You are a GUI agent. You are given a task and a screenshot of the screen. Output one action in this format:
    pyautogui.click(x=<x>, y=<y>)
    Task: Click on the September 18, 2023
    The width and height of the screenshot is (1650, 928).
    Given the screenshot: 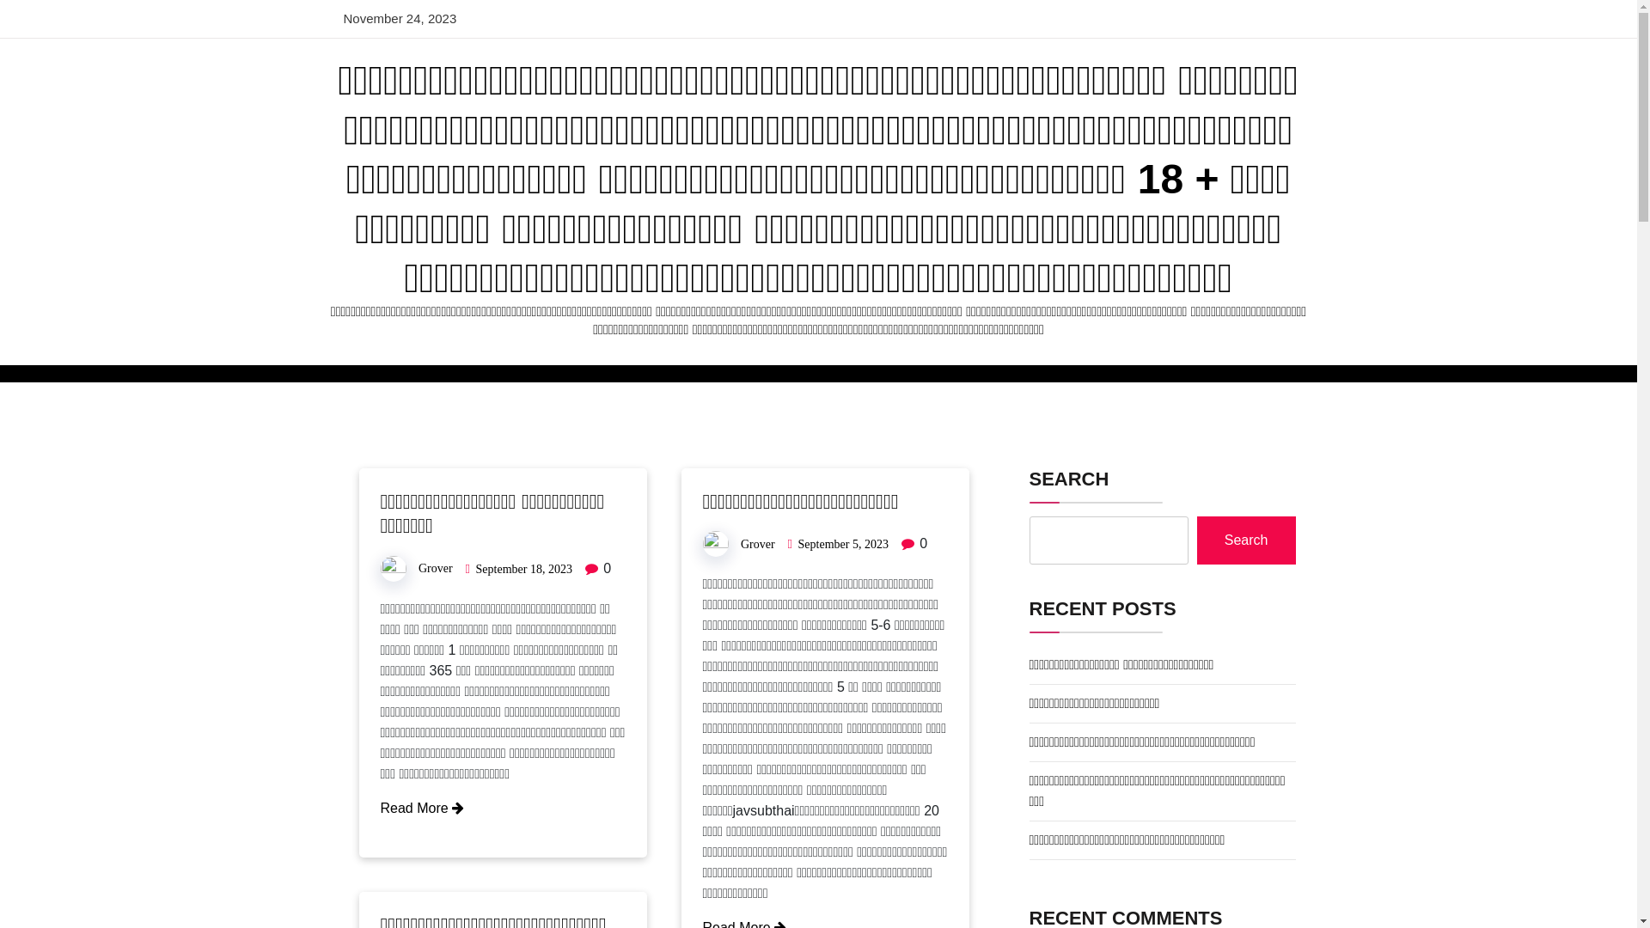 What is the action you would take?
    pyautogui.click(x=524, y=569)
    